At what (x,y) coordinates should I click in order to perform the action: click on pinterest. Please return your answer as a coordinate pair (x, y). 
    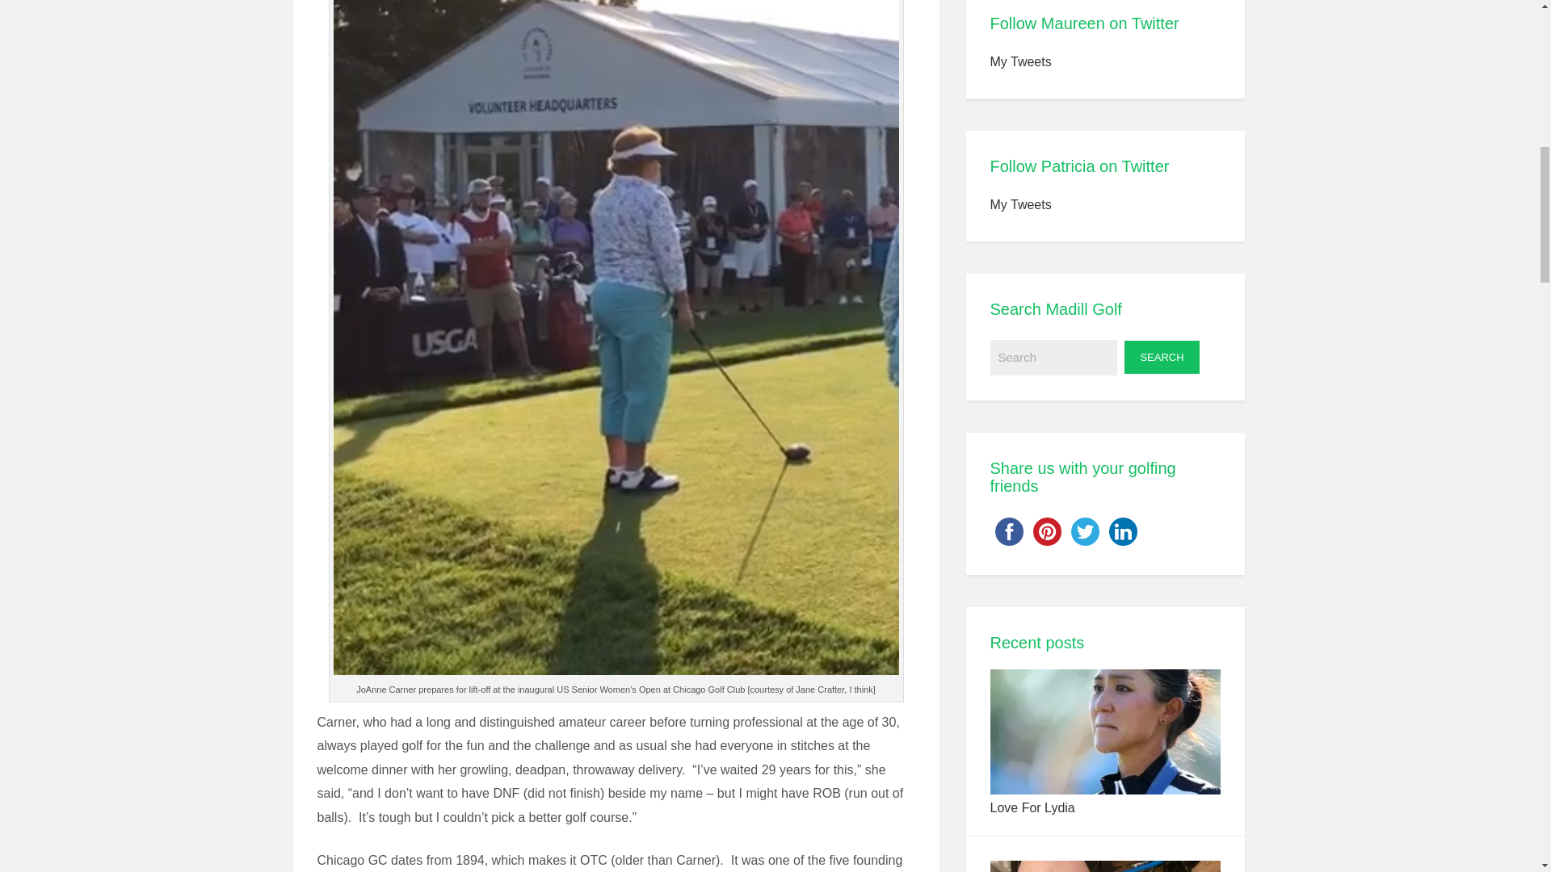
    Looking at the image, I should click on (1046, 531).